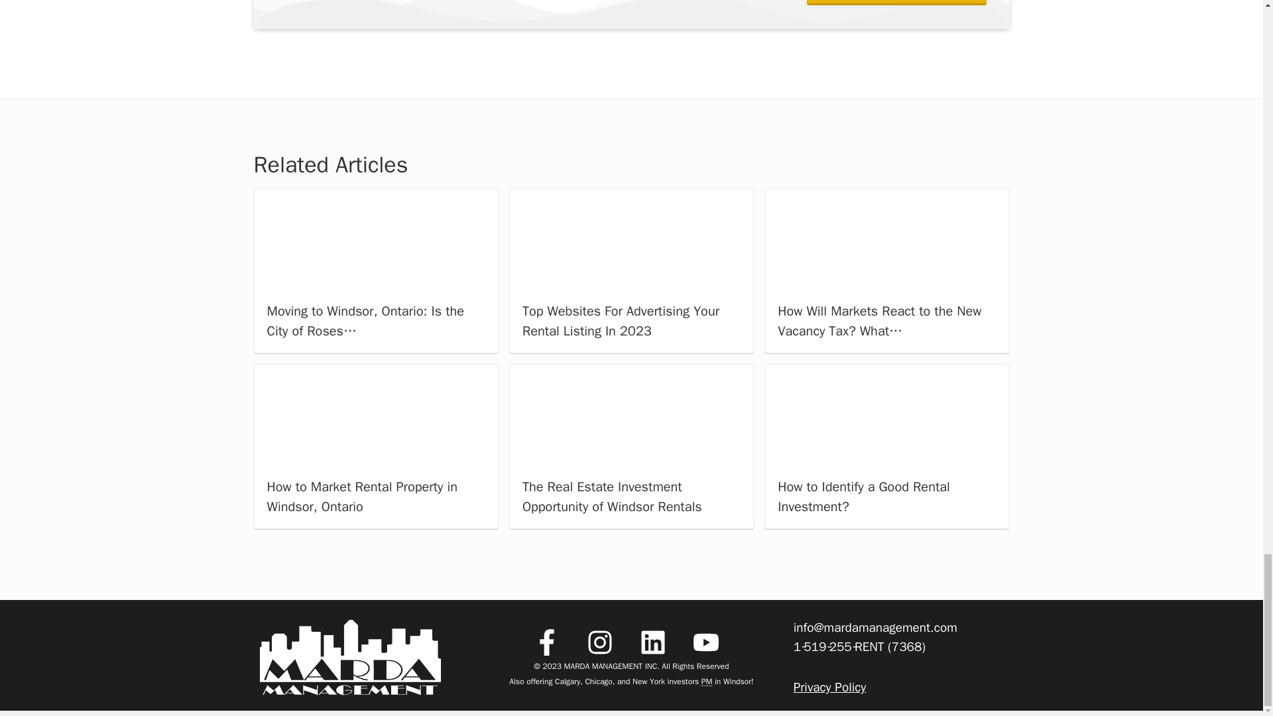 The image size is (1273, 716). I want to click on Property Management, so click(707, 681).